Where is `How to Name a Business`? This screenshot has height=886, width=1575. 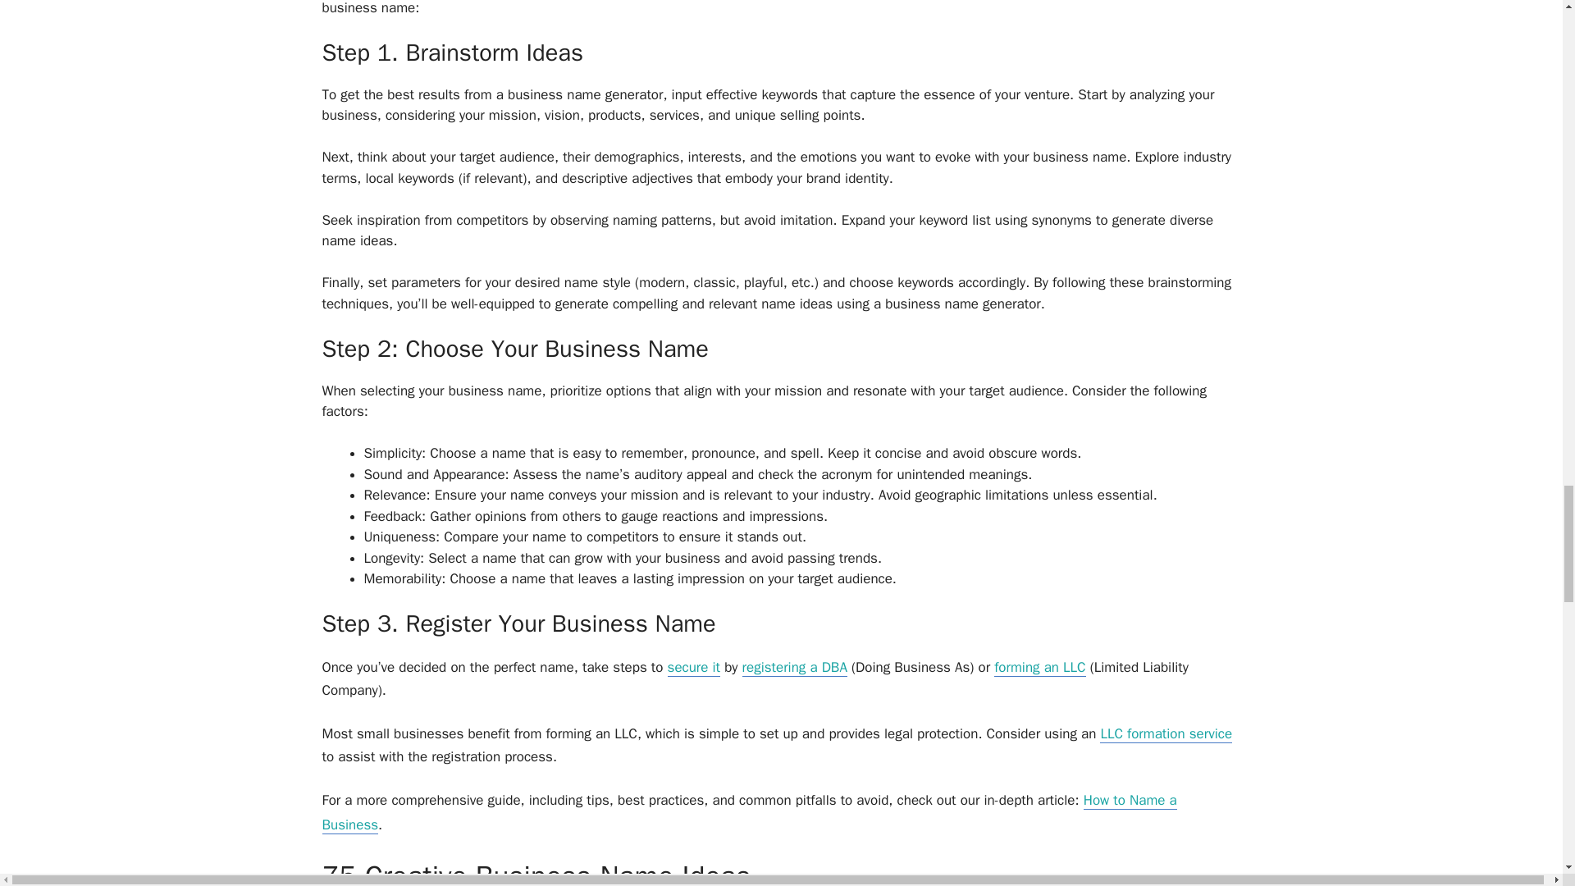 How to Name a Business is located at coordinates (748, 813).